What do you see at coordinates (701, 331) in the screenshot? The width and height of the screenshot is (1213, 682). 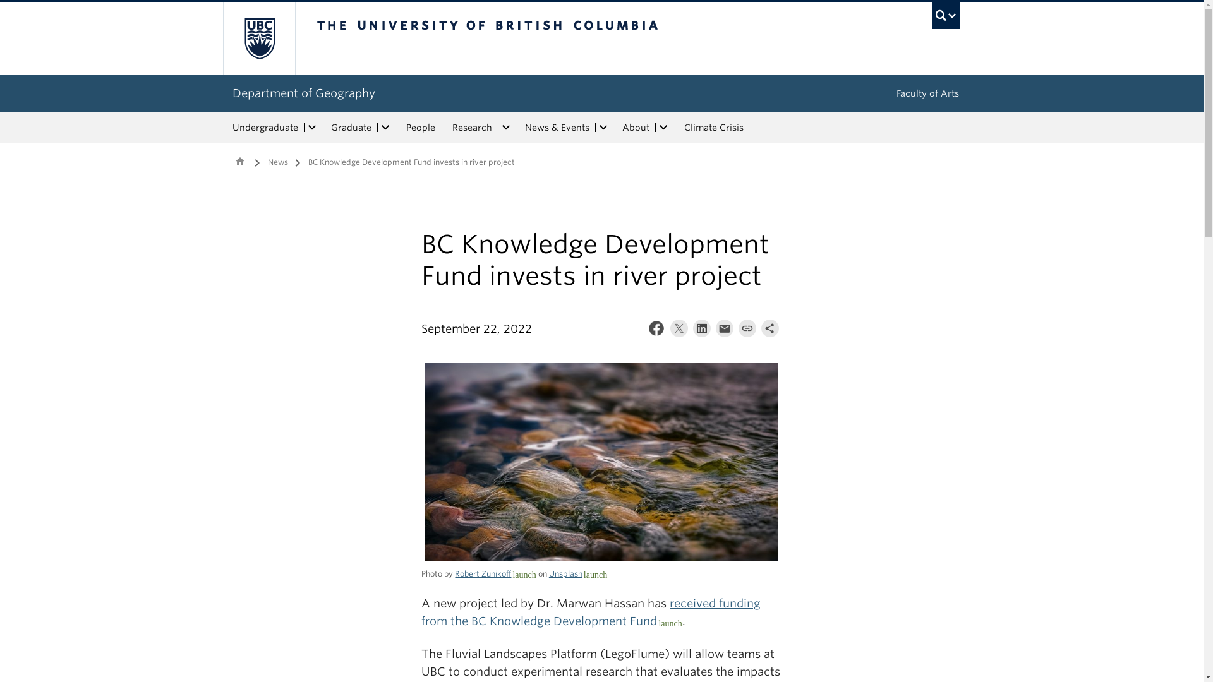 I see `LinkedIn` at bounding box center [701, 331].